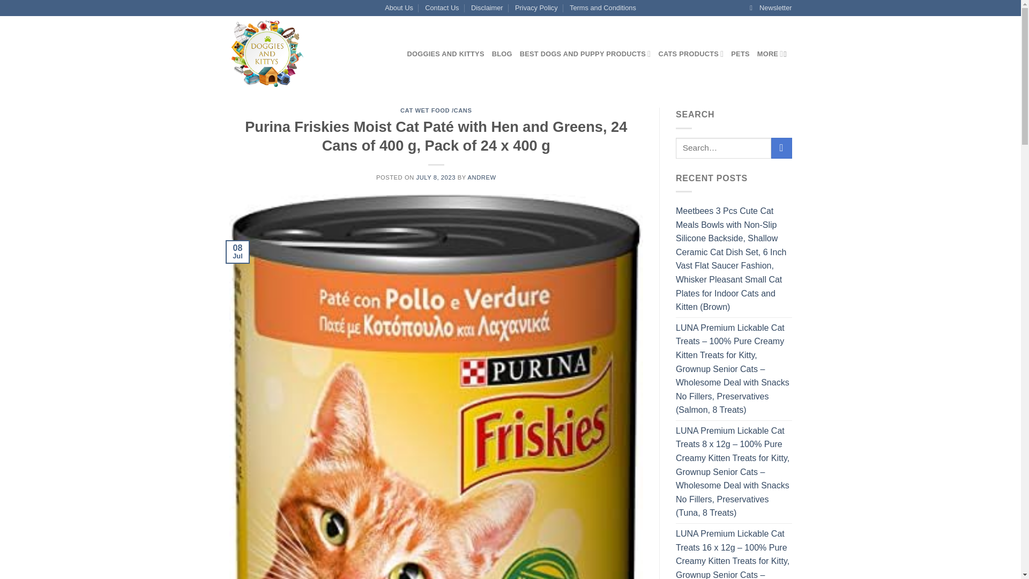 The height and width of the screenshot is (579, 1029). What do you see at coordinates (310, 54) in the screenshot?
I see `doggiesandkittys` at bounding box center [310, 54].